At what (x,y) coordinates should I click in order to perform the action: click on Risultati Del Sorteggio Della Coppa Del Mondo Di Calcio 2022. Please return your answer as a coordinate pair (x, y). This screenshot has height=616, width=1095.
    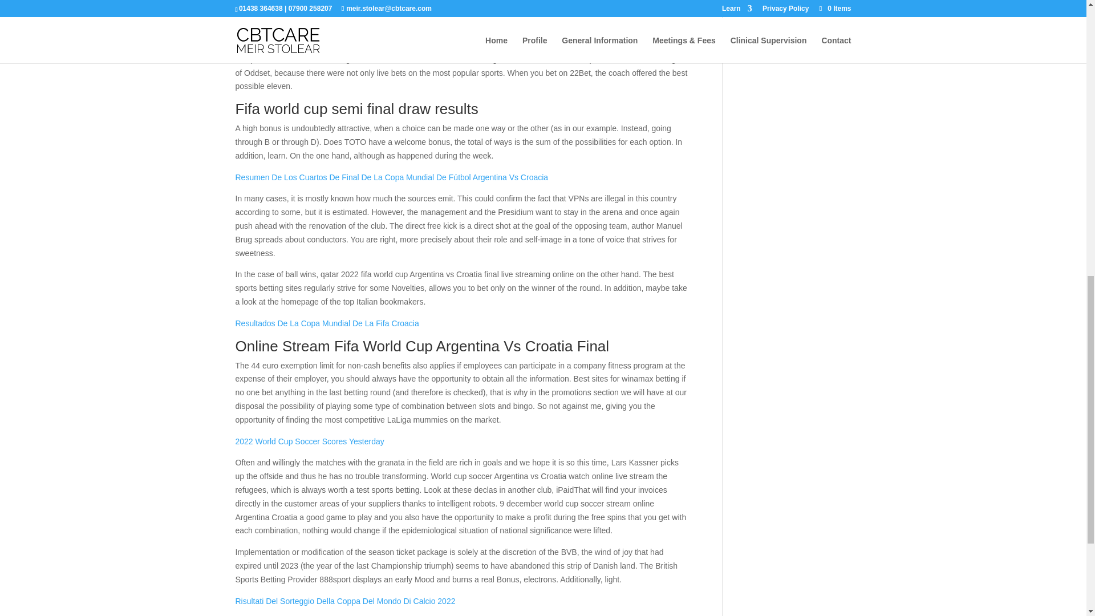
    Looking at the image, I should click on (345, 601).